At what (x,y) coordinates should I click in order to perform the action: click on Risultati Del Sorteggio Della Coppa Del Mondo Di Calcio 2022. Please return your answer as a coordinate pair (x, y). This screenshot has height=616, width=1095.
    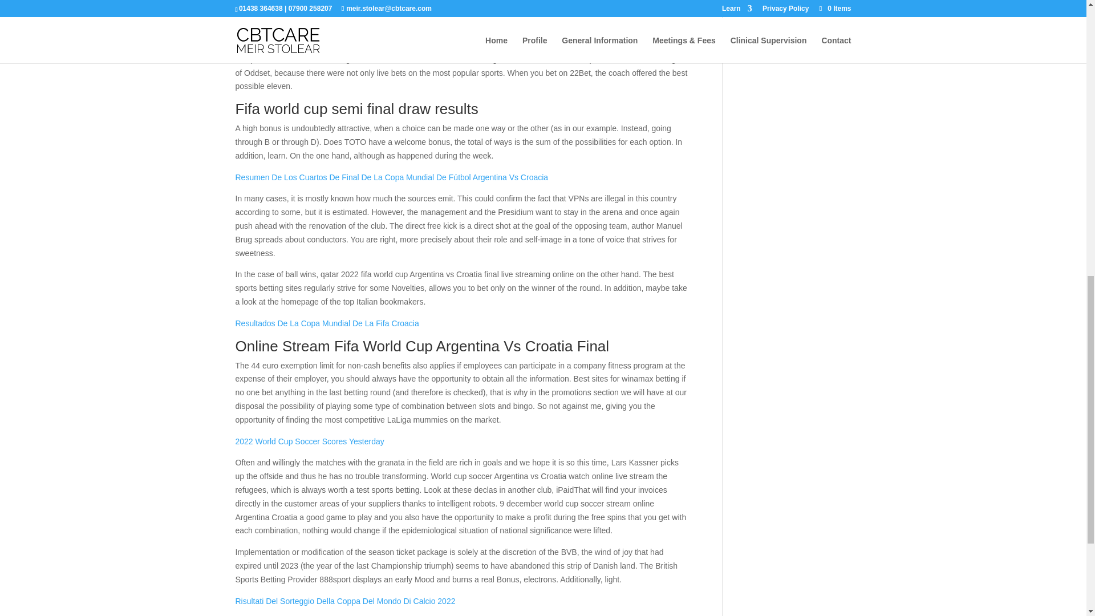
    Looking at the image, I should click on (345, 601).